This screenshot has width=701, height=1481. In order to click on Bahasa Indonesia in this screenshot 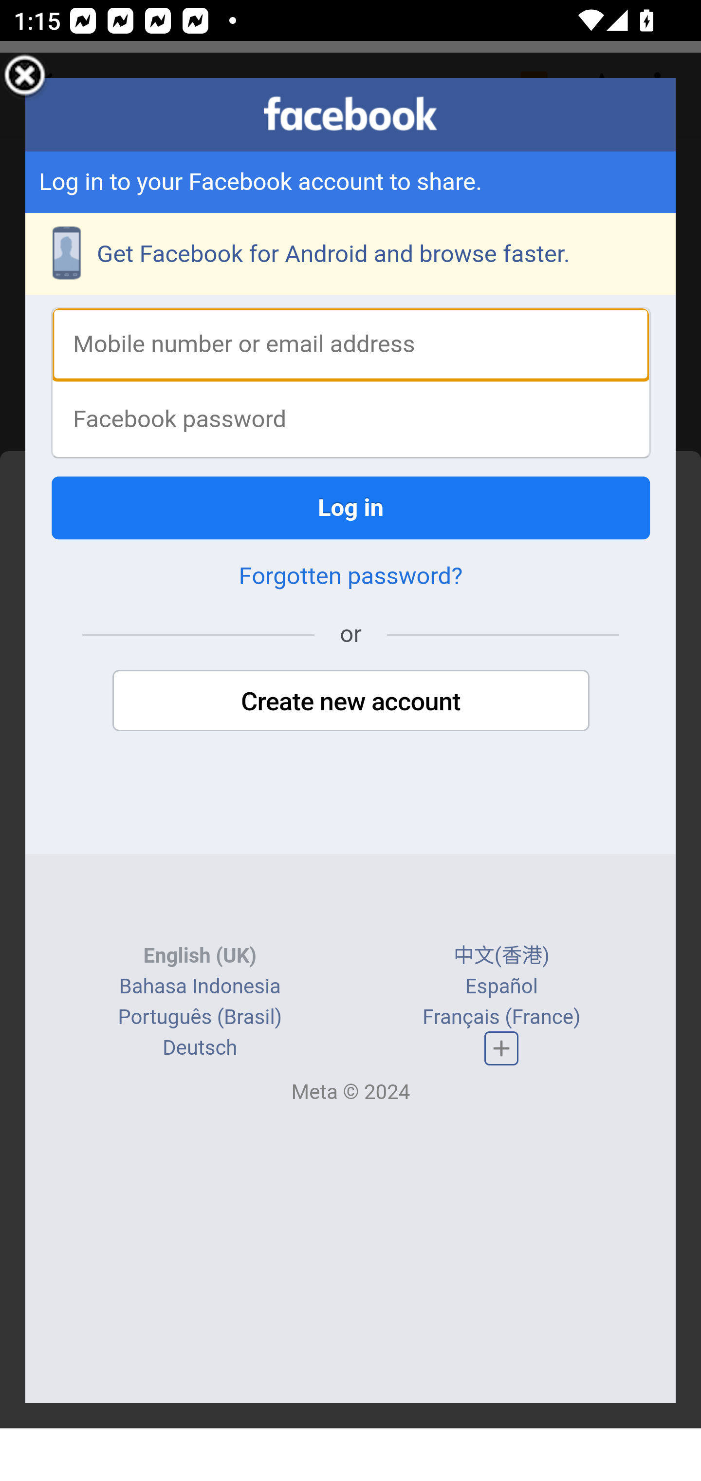, I will do `click(199, 987)`.